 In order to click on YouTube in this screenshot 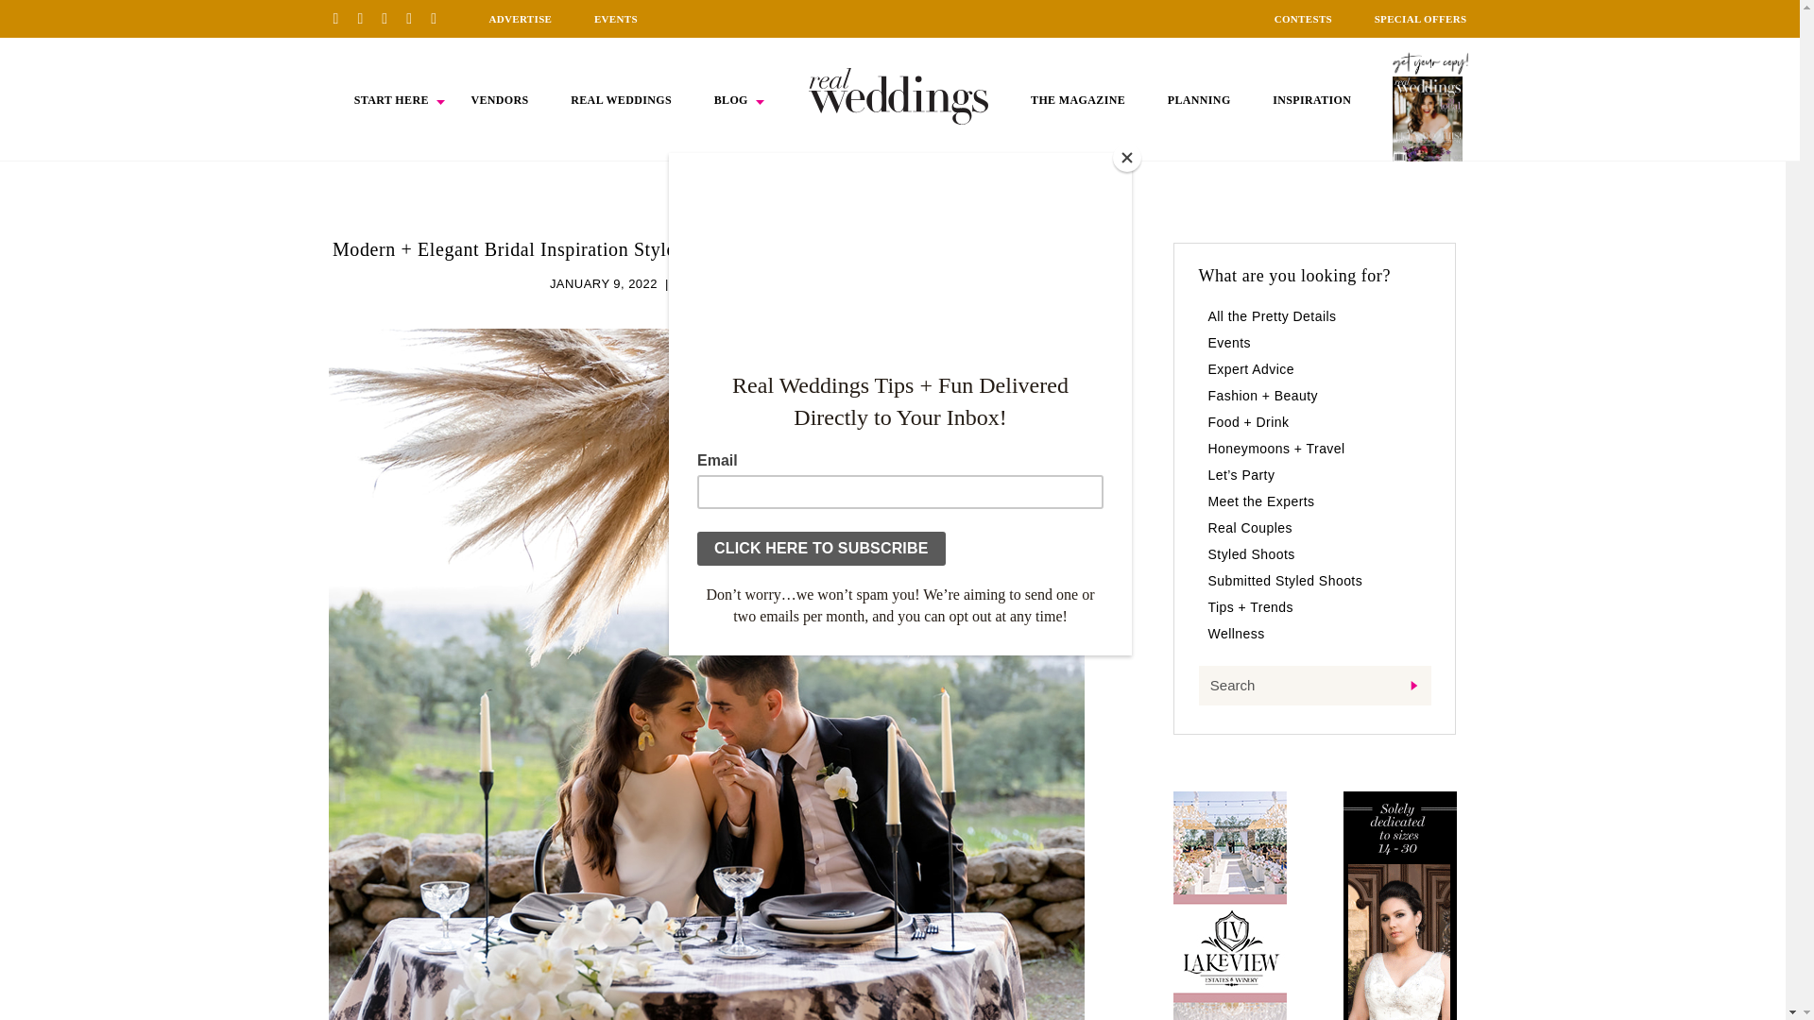, I will do `click(440, 18)`.